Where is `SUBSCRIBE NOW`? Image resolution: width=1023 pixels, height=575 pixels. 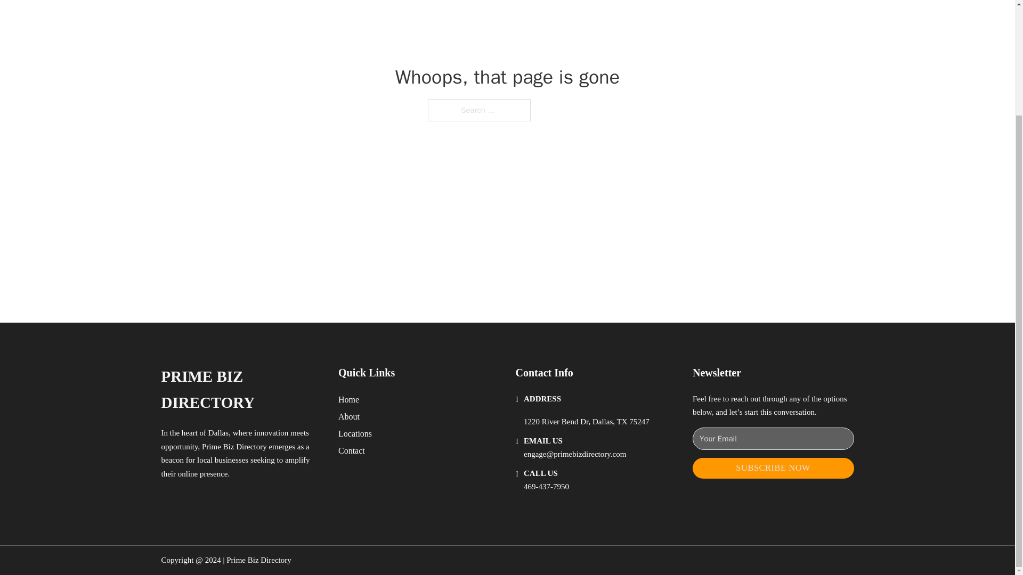
SUBSCRIBE NOW is located at coordinates (773, 467).